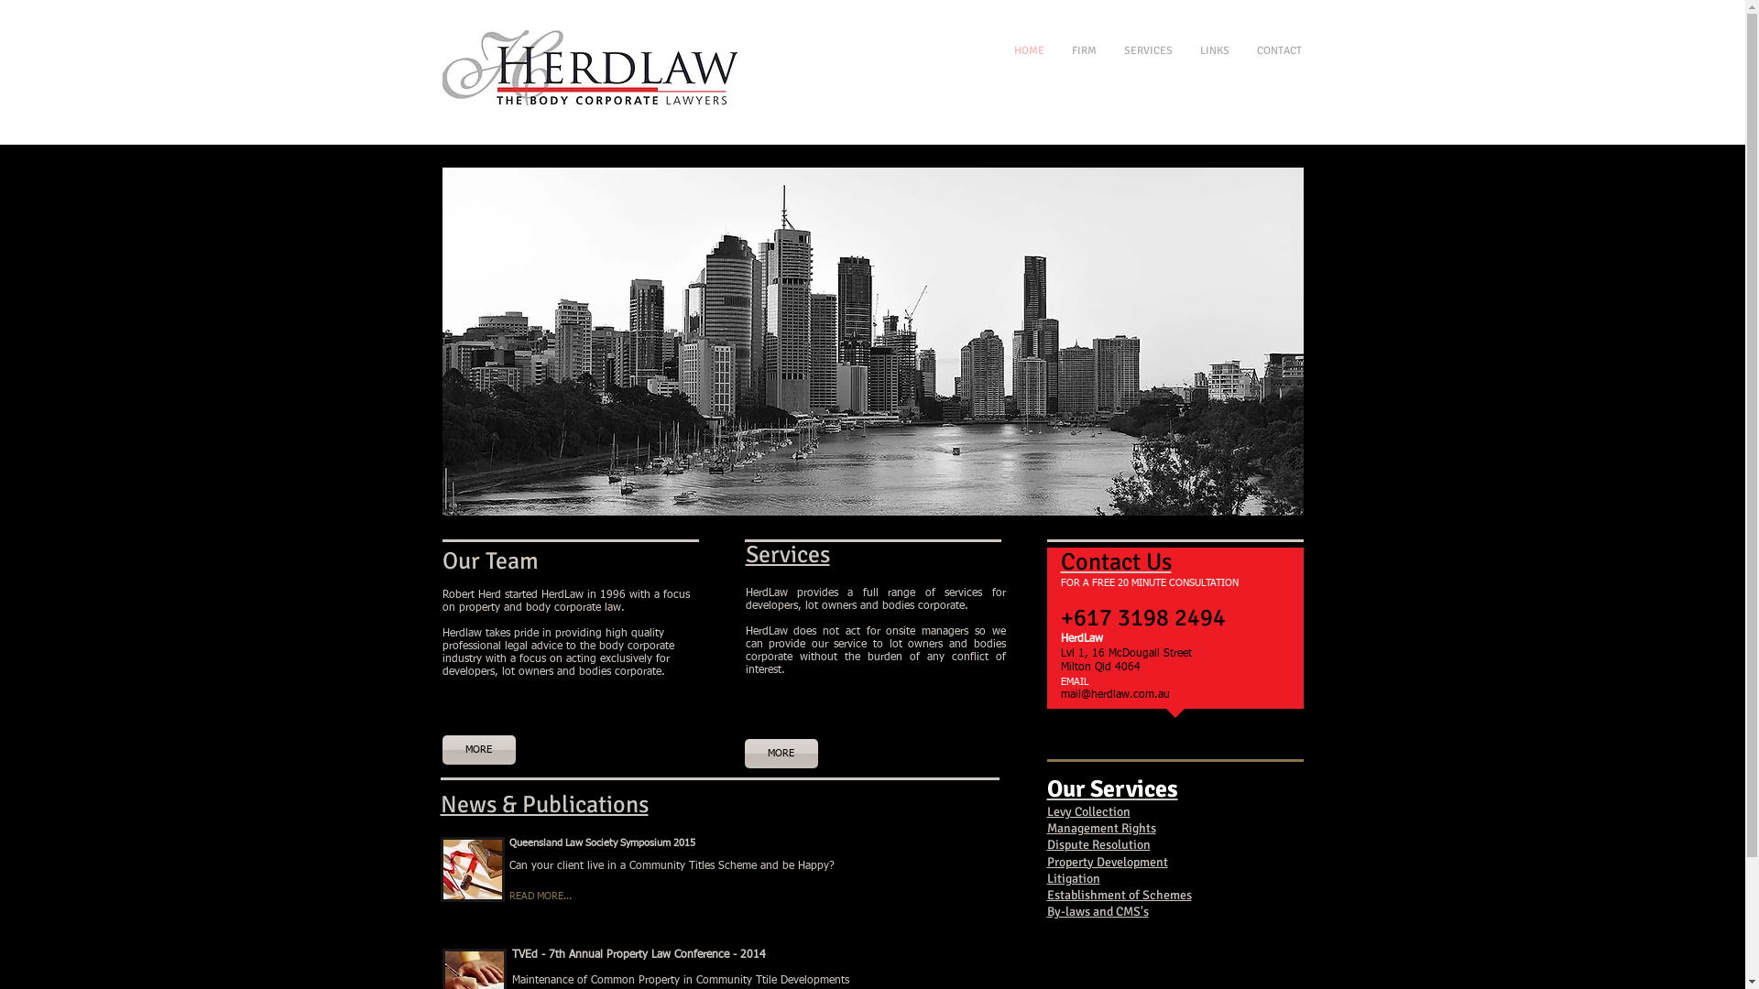 The width and height of the screenshot is (1759, 989). What do you see at coordinates (1073, 879) in the screenshot?
I see `Litigation` at bounding box center [1073, 879].